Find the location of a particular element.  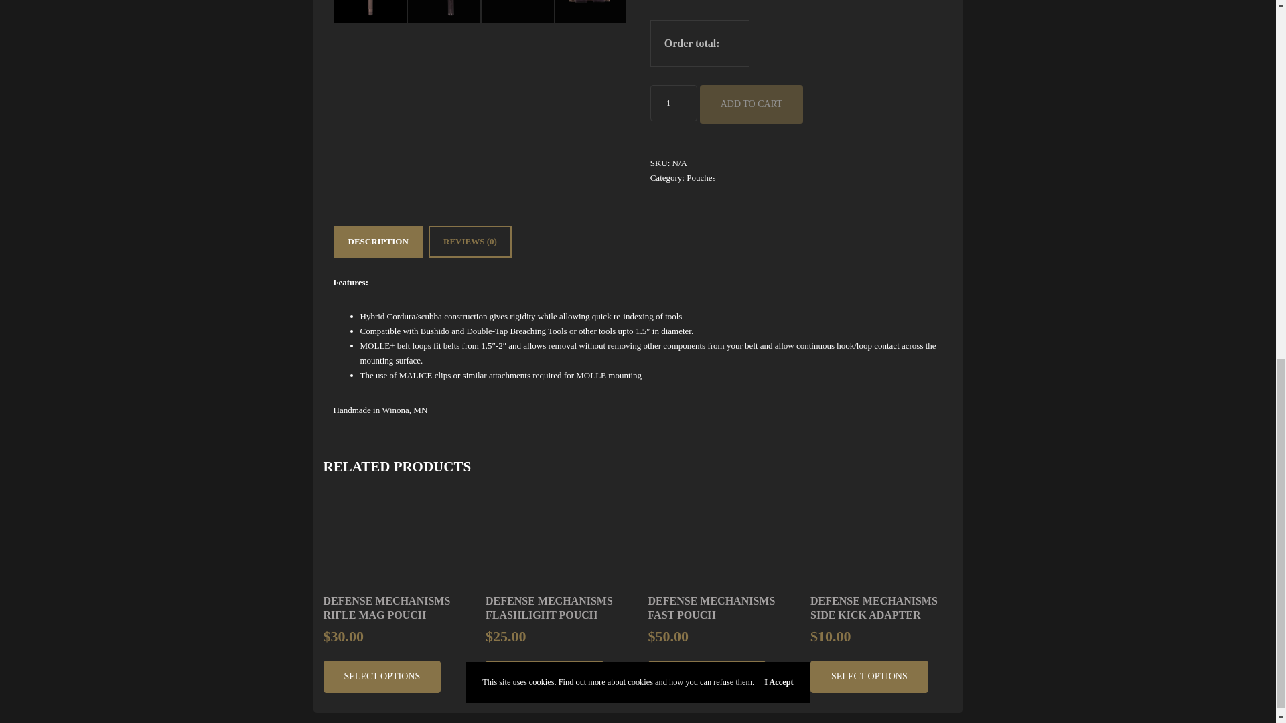

MALICE clips is located at coordinates (425, 375).